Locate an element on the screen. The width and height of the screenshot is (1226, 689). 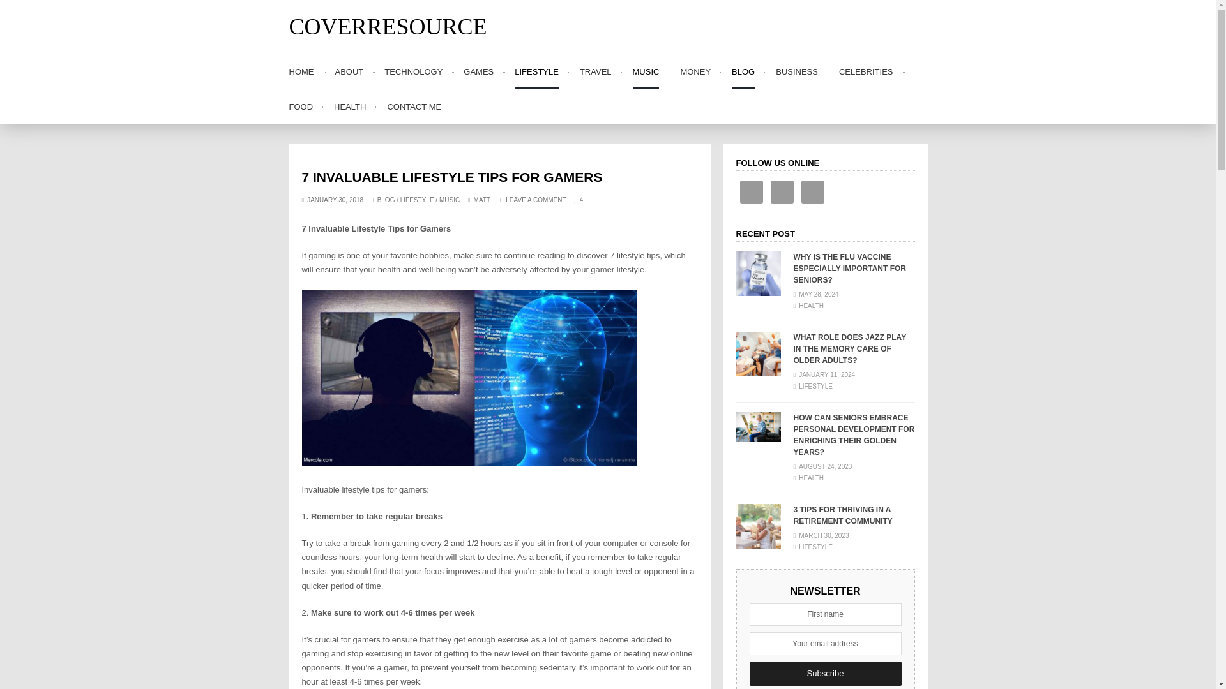
Why Is the Flu Vaccine Especially Important for Seniors? is located at coordinates (757, 274).